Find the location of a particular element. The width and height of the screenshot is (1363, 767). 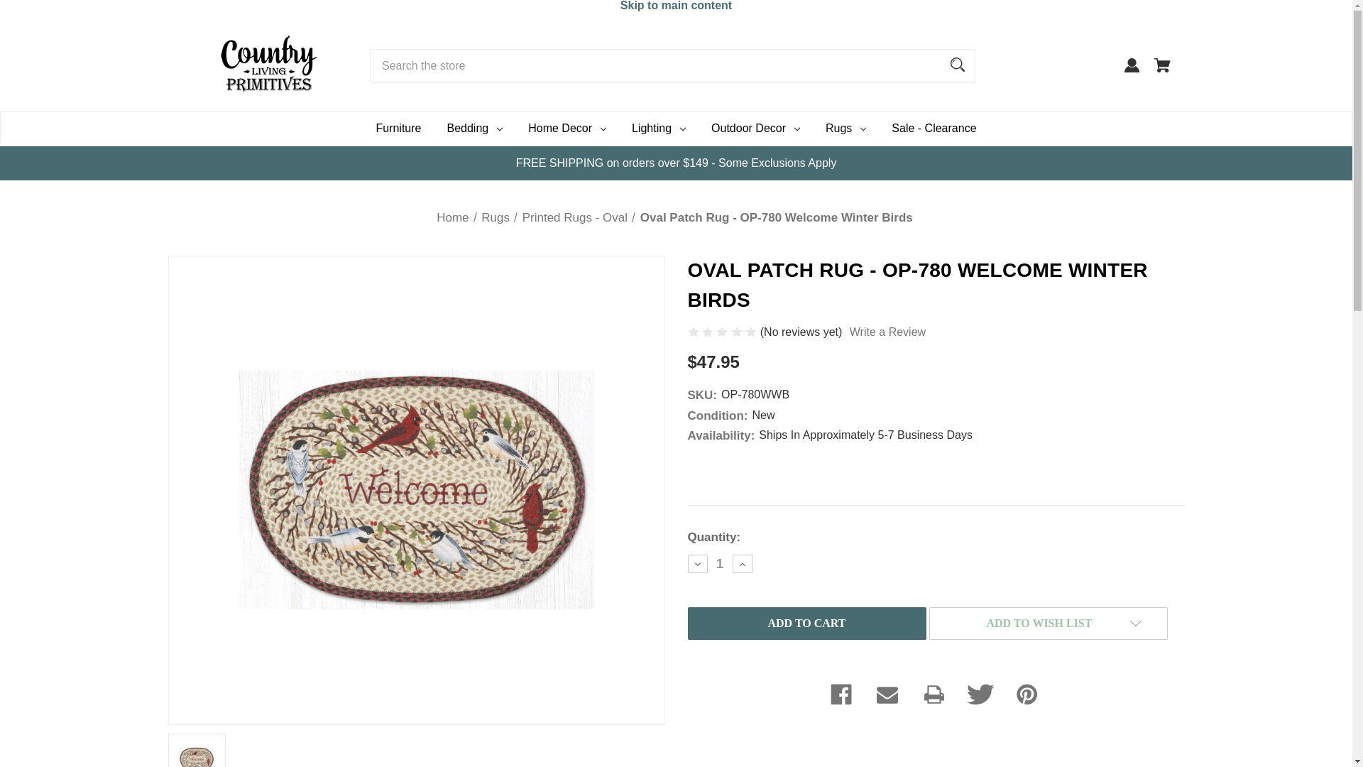

CountryLivingPrimitives.com is located at coordinates (268, 63).